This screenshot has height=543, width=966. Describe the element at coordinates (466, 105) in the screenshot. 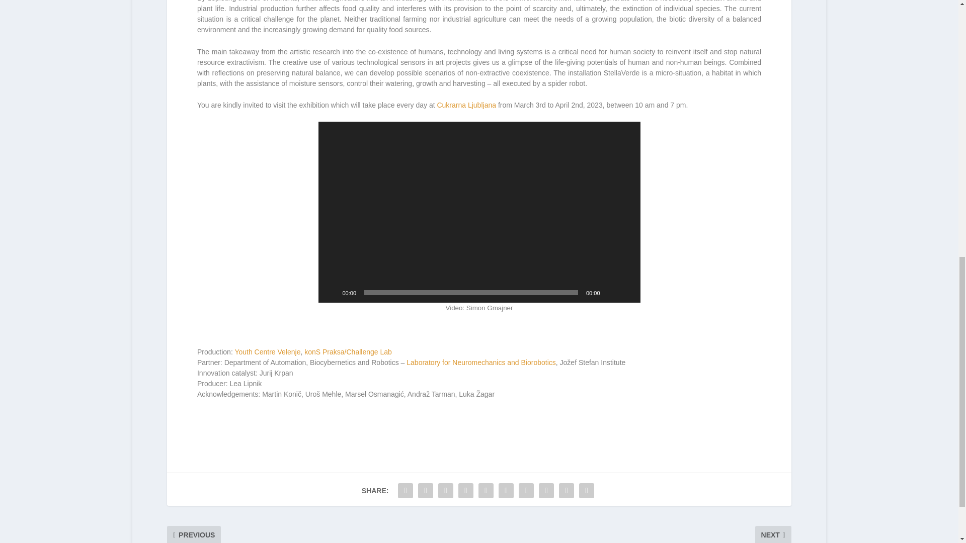

I see `Cukrarna Ljubljana` at that location.